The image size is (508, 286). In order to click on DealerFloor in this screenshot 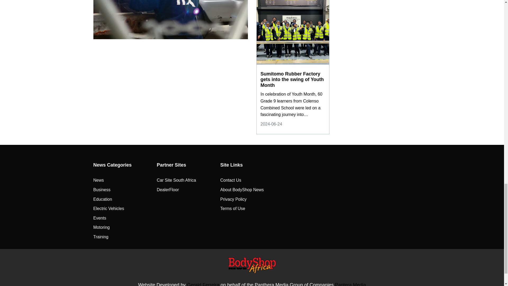, I will do `click(167, 190)`.